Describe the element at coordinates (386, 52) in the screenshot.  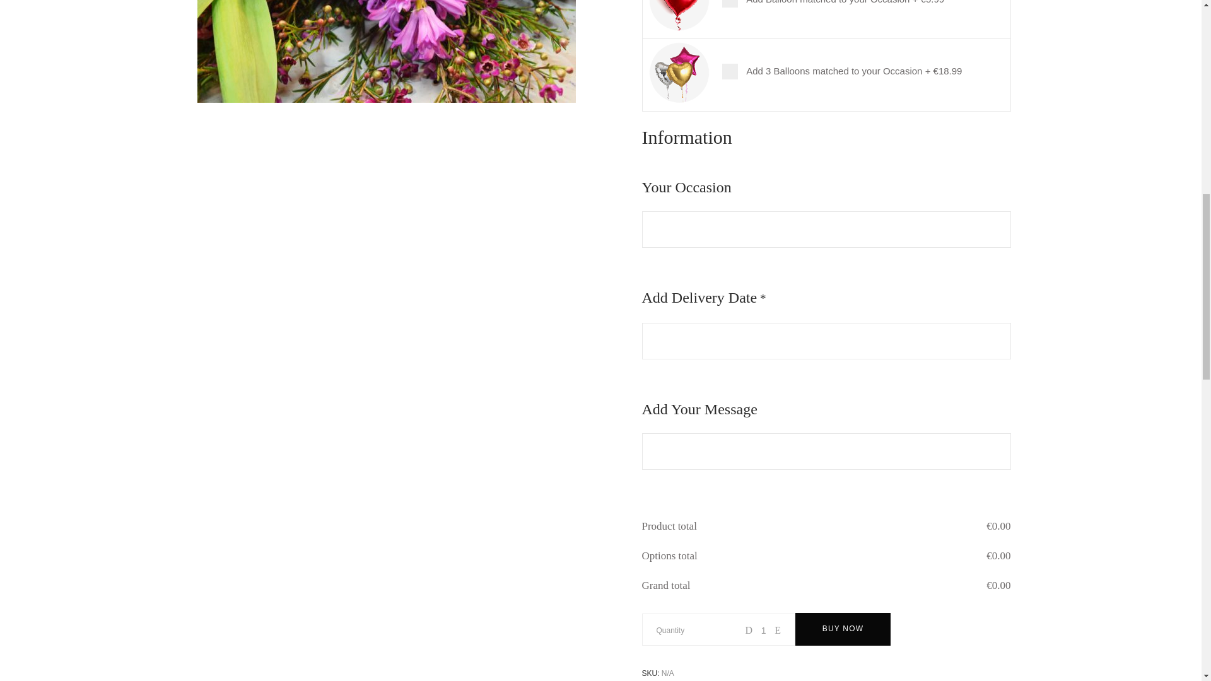
I see `florist-selection-seasonal-flowers` at that location.